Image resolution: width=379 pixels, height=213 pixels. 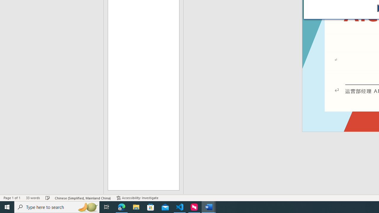 I want to click on Type here to search, so click(x=57, y=207).